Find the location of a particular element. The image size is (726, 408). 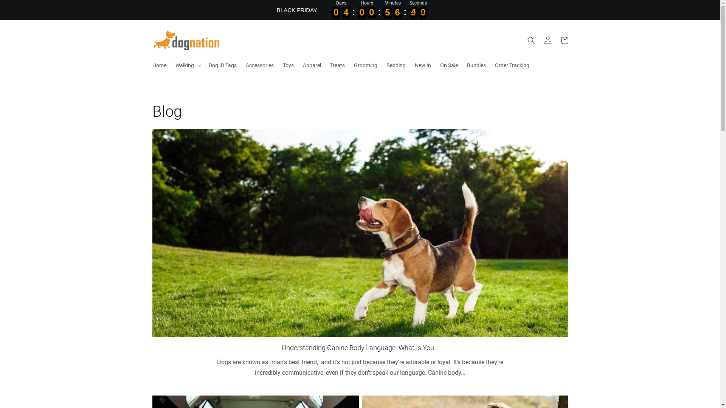

Dog ID Tags is located at coordinates (223, 65).